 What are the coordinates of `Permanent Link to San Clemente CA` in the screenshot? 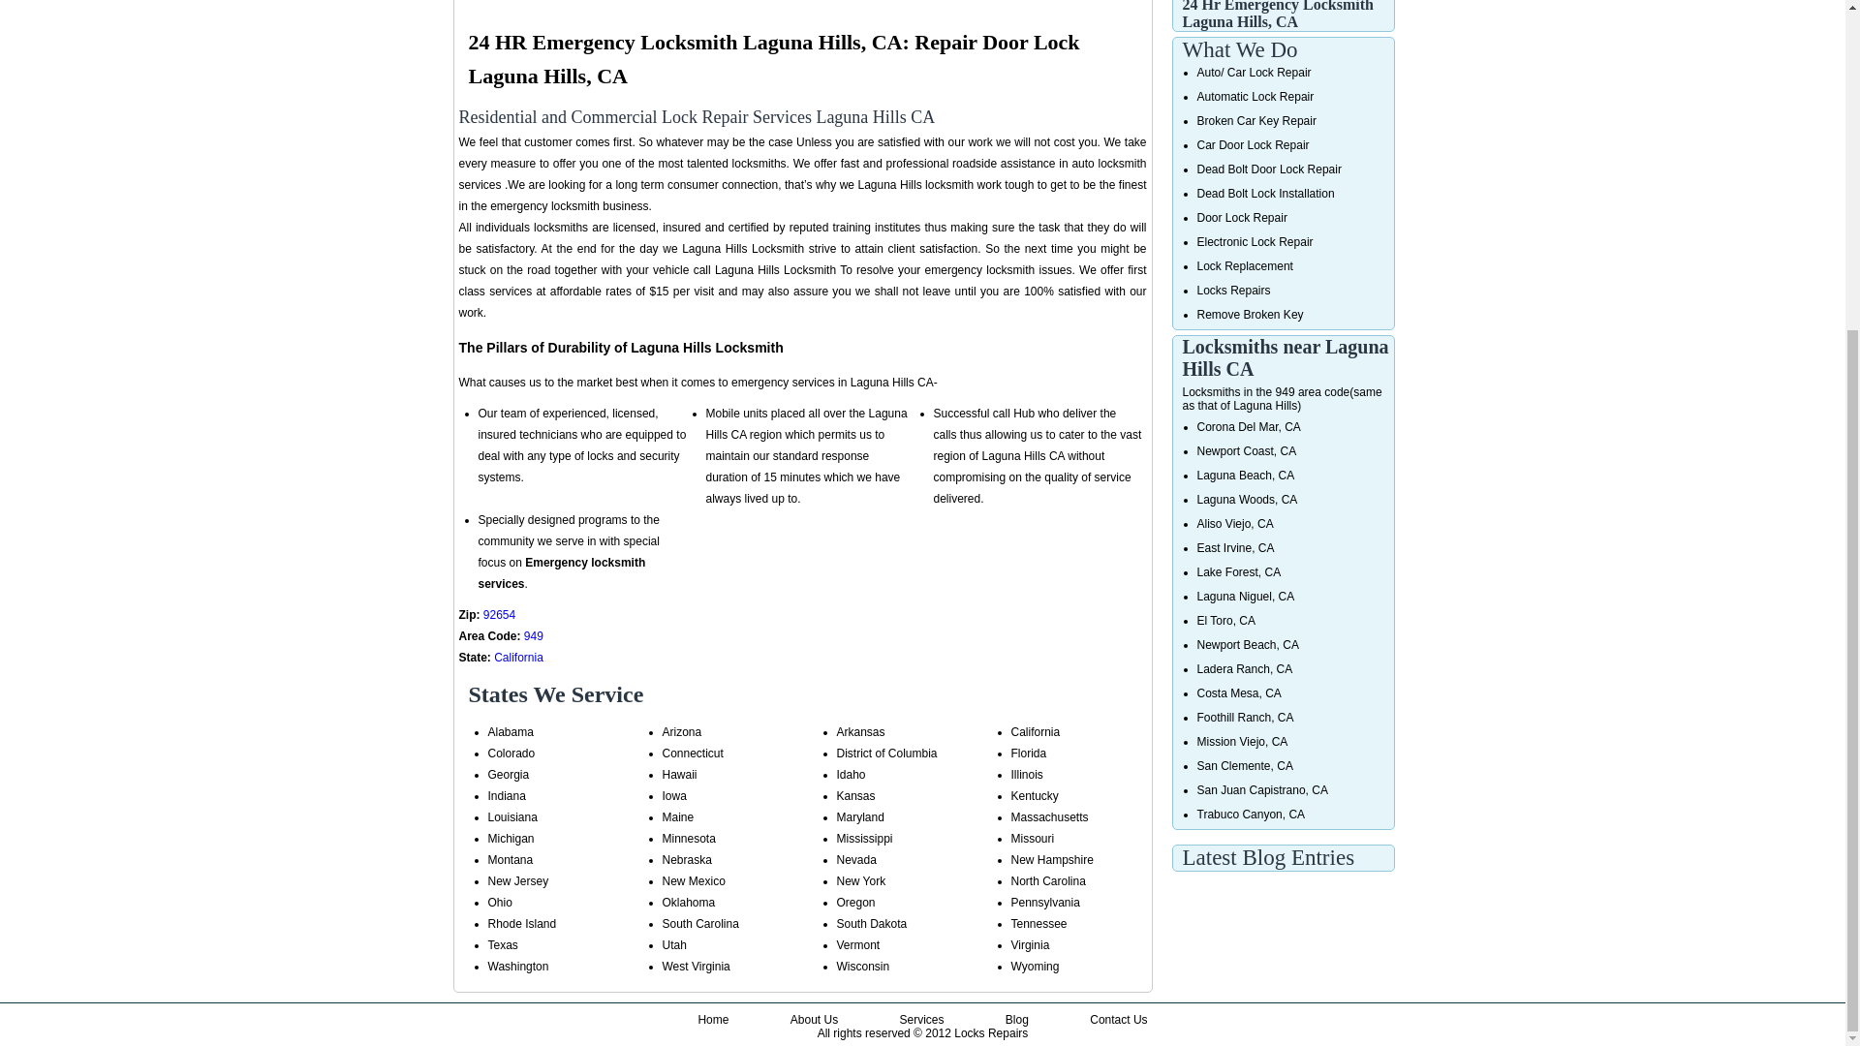 It's located at (1245, 766).